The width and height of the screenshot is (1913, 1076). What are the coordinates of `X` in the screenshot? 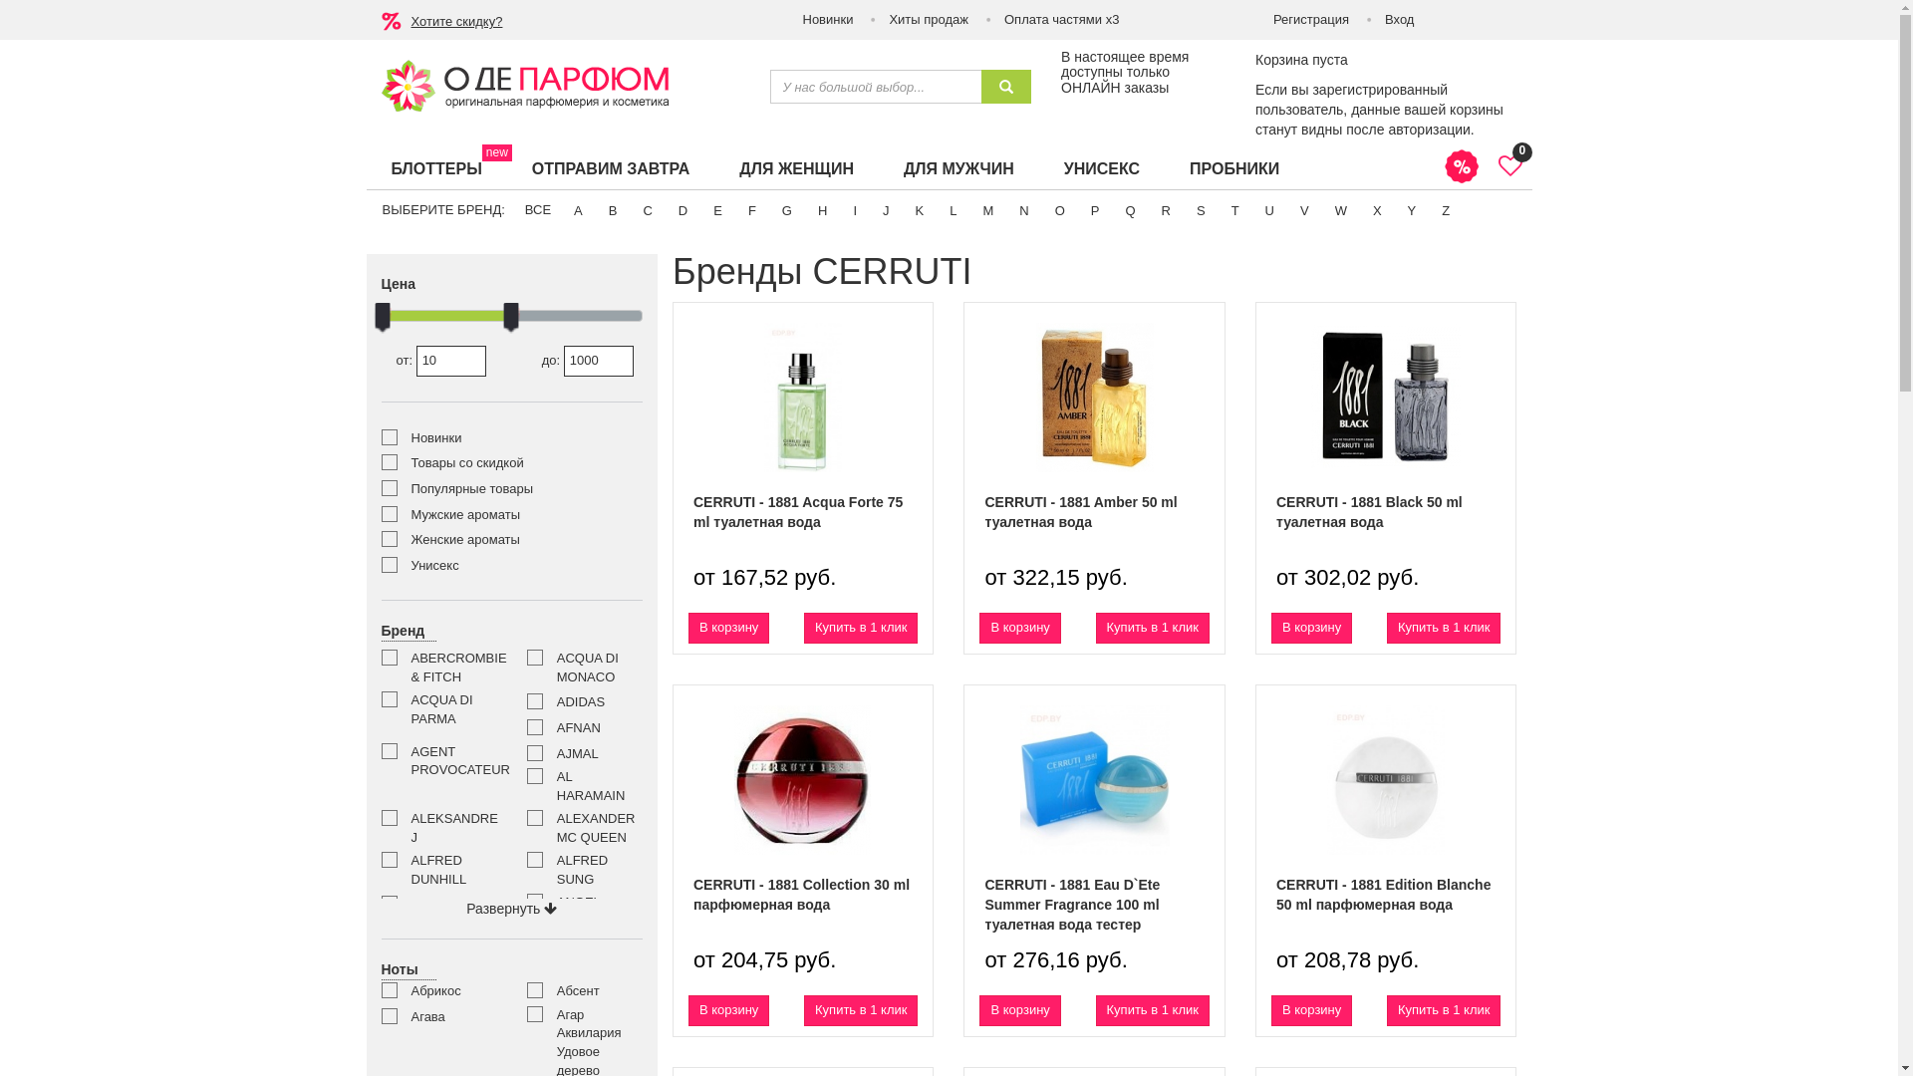 It's located at (1377, 211).